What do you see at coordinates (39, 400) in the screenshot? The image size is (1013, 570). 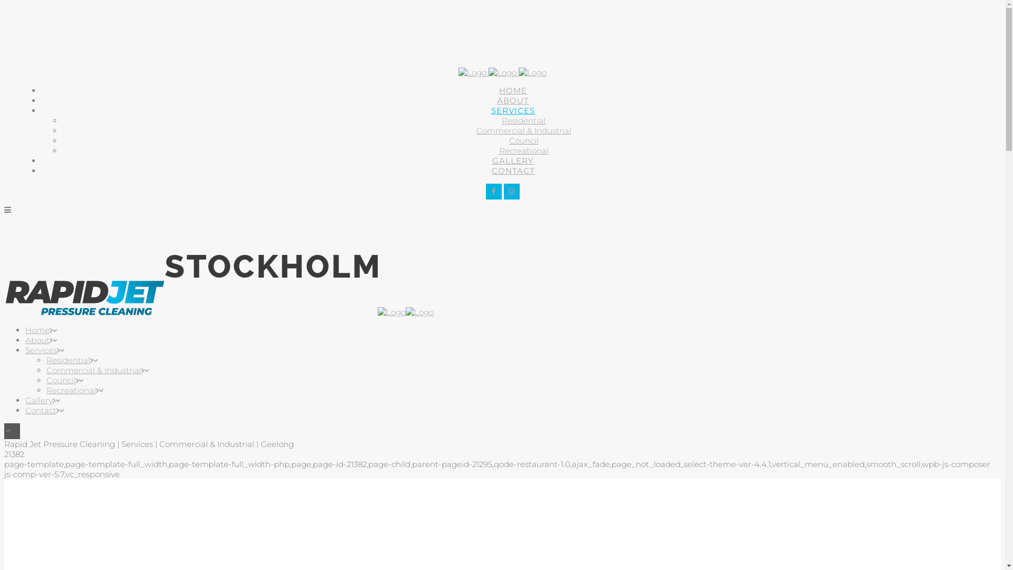 I see `Gallery` at bounding box center [39, 400].